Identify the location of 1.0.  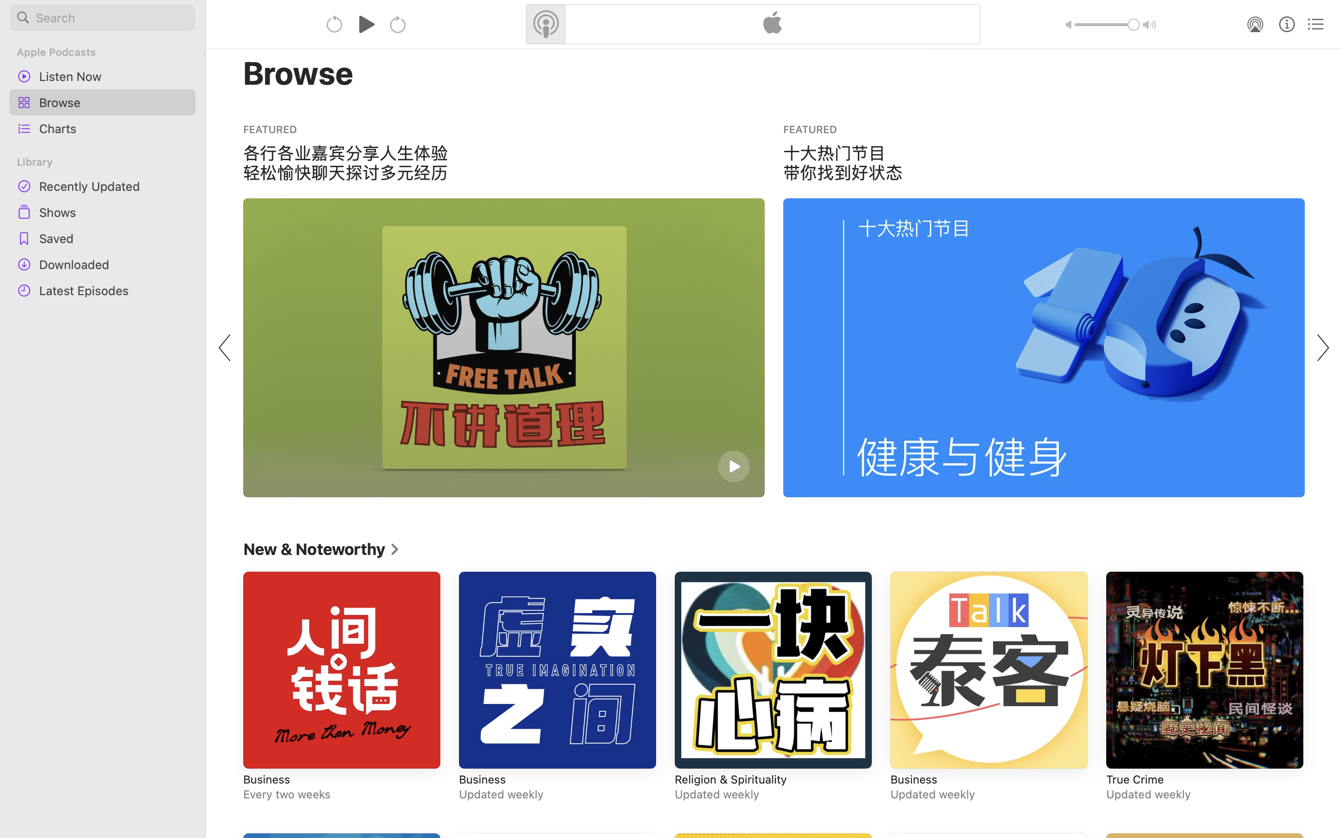
(1107, 25).